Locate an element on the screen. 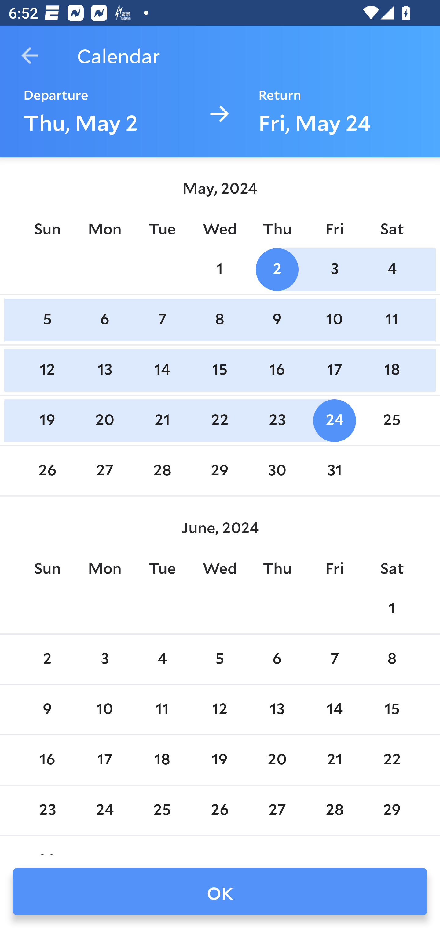 This screenshot has width=440, height=928. 8 is located at coordinates (392, 660).